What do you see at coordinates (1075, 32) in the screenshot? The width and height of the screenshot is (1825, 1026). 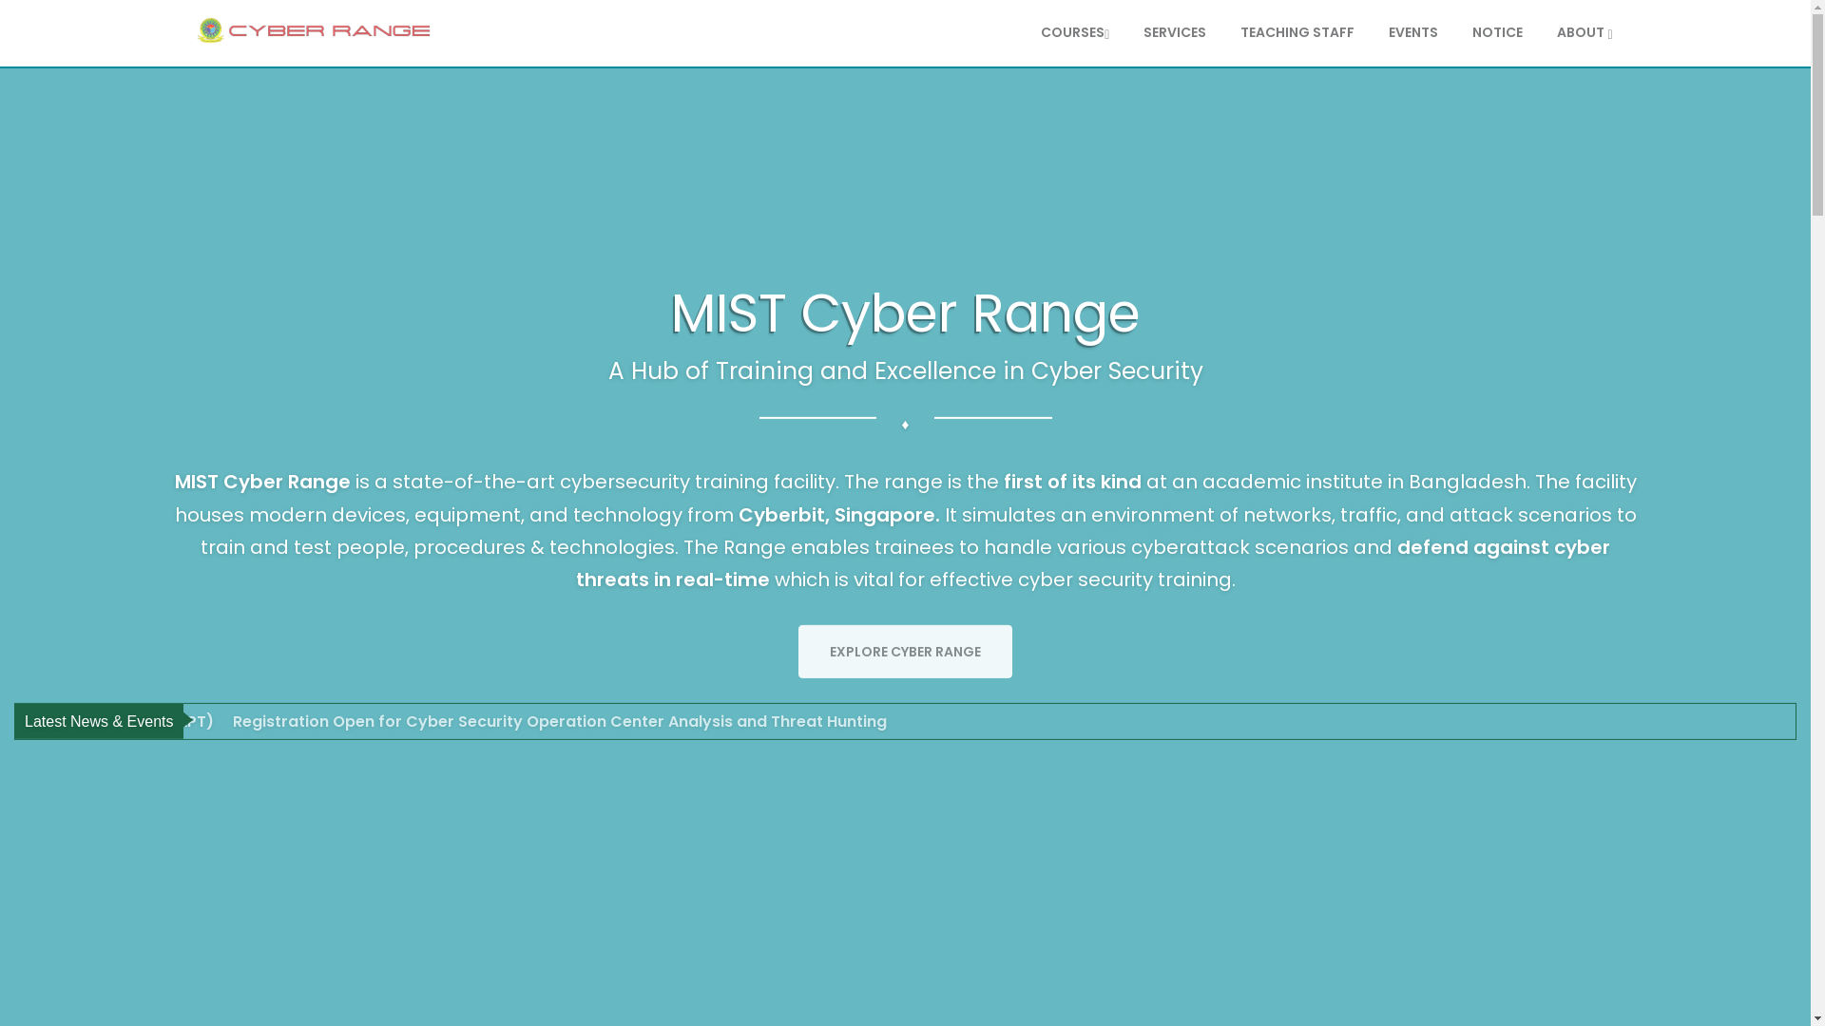 I see `COURSES` at bounding box center [1075, 32].